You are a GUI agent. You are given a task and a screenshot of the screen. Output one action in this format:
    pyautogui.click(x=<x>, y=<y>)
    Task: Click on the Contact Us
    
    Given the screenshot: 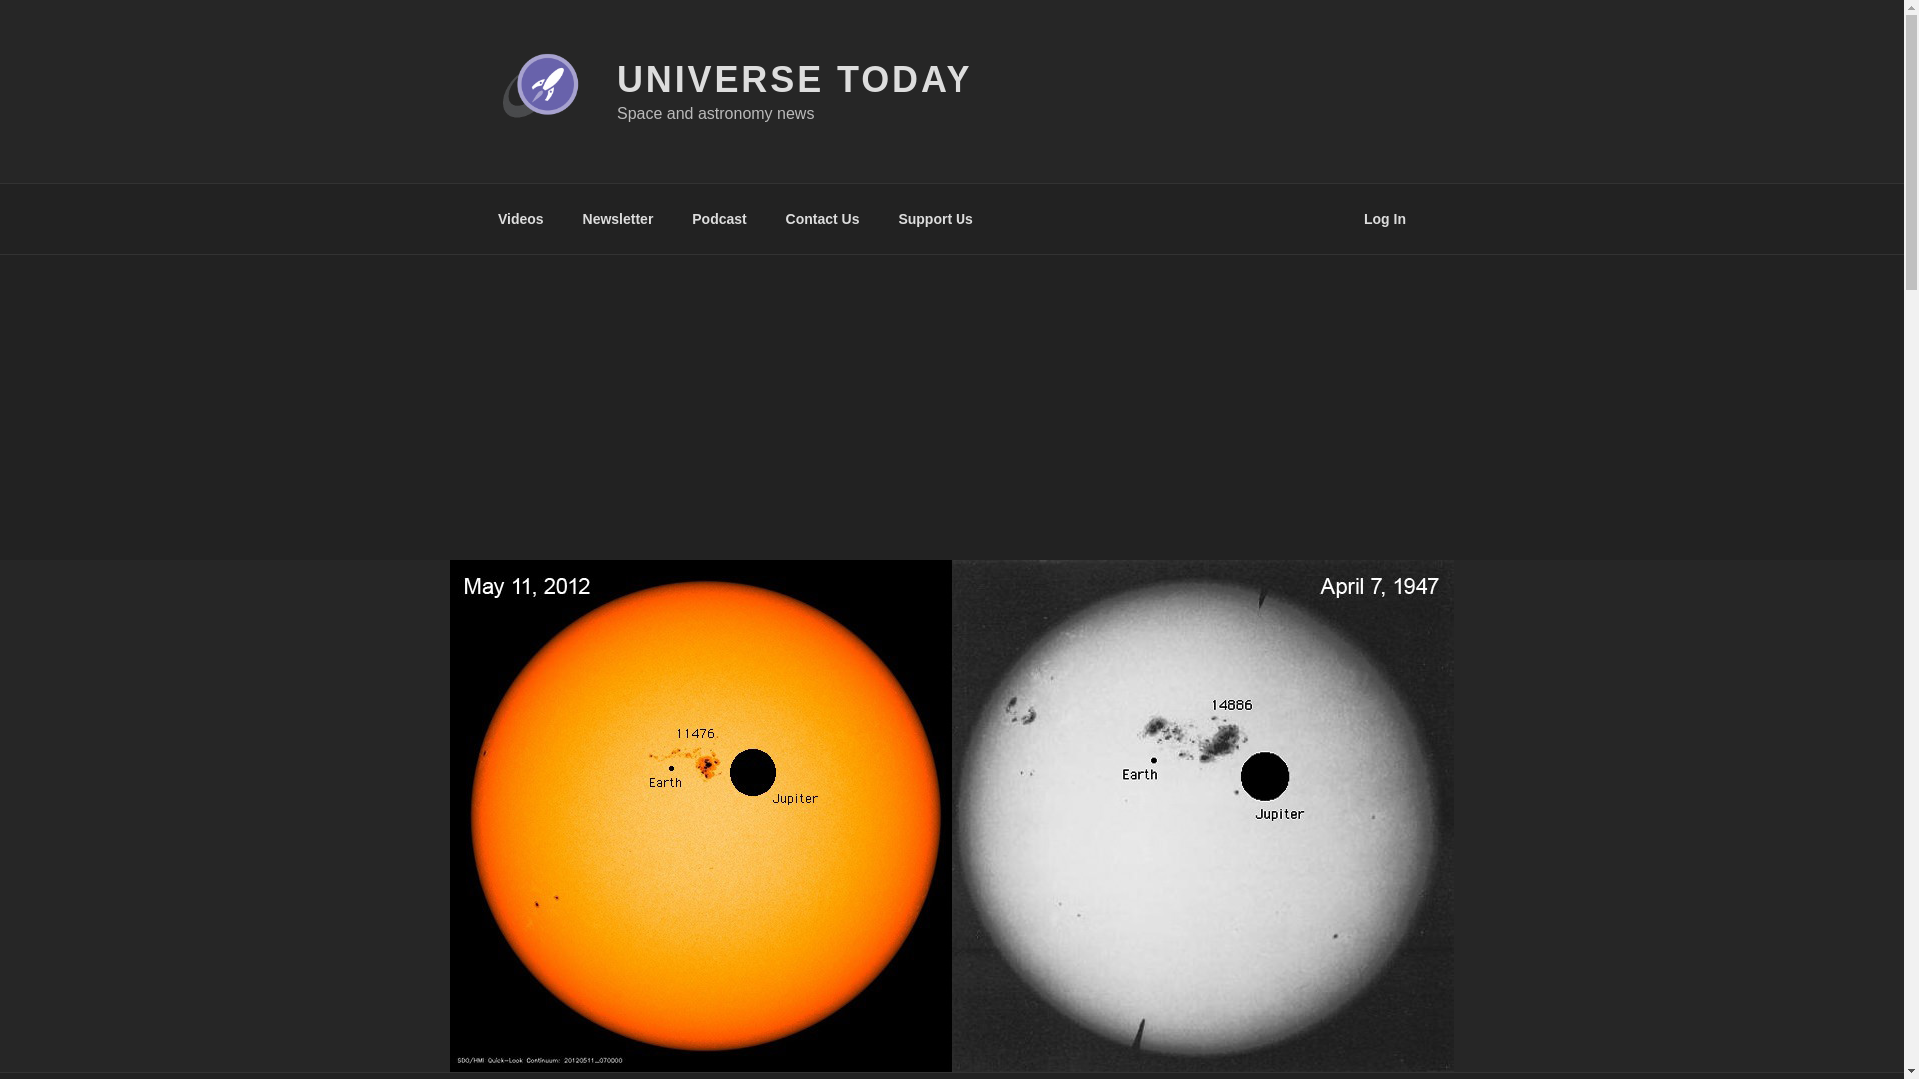 What is the action you would take?
    pyautogui.click(x=822, y=218)
    